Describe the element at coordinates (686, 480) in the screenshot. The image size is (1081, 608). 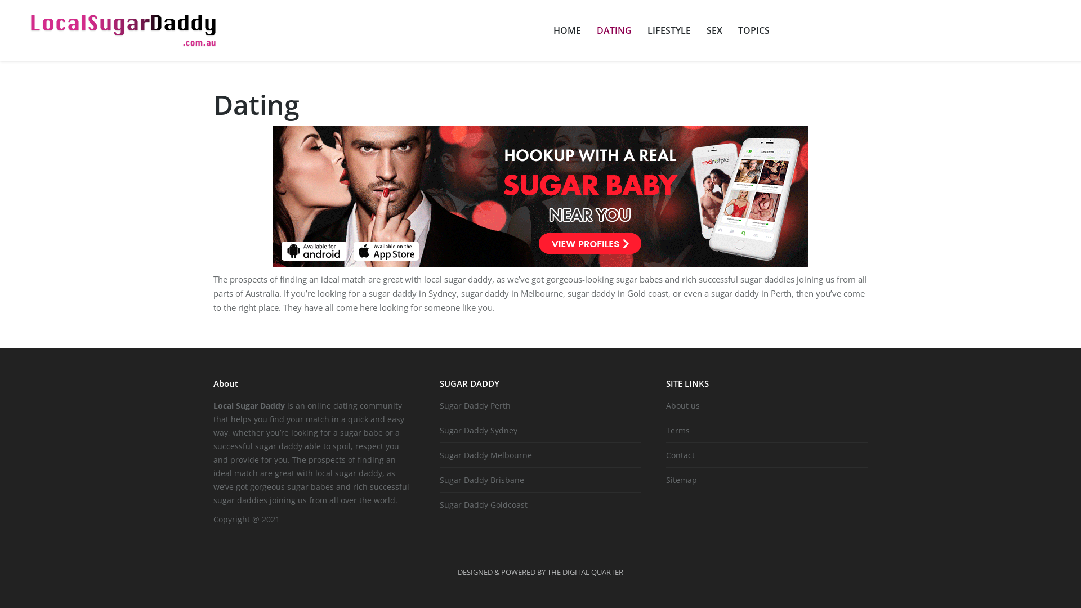
I see `Sitemap` at that location.